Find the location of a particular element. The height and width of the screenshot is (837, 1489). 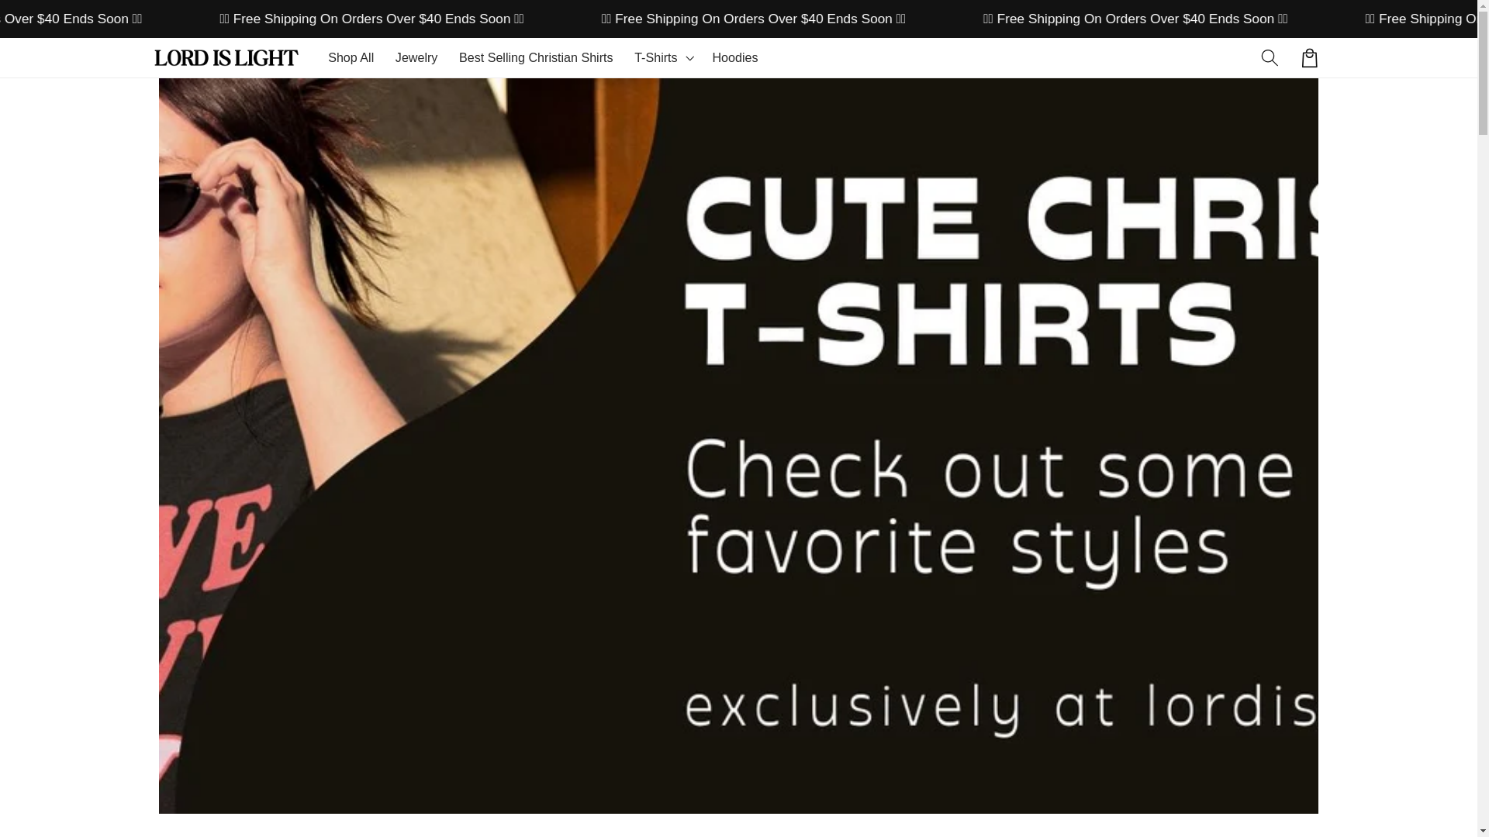

Best Selling Christian Shirts is located at coordinates (535, 57).